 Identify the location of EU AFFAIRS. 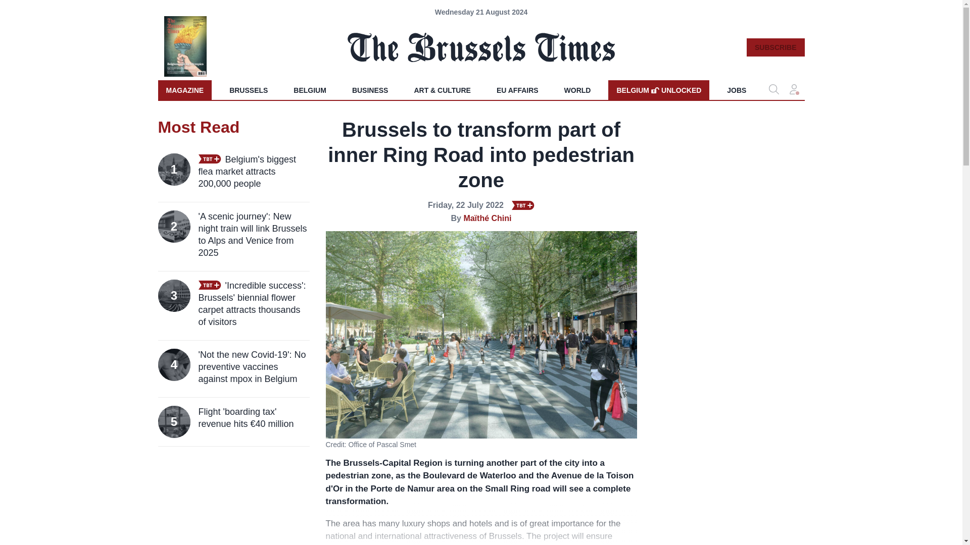
(658, 90).